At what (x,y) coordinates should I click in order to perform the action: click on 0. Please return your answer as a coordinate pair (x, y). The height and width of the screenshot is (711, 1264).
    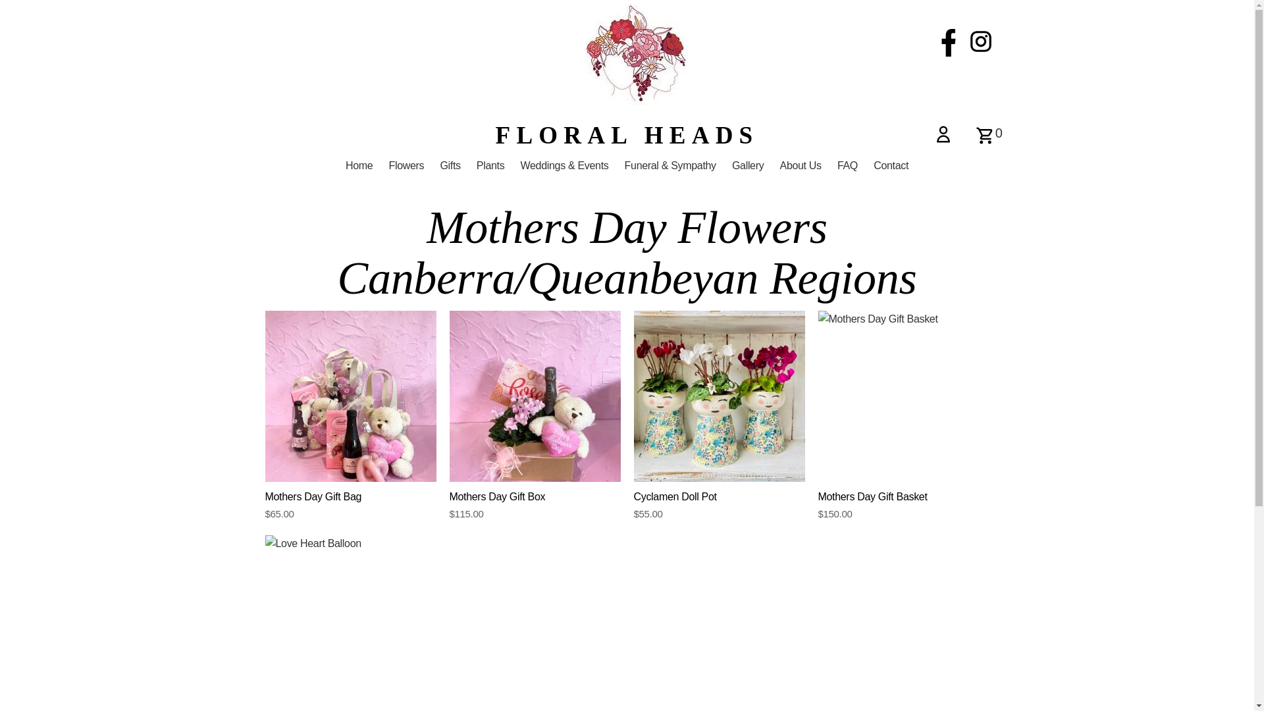
    Looking at the image, I should click on (989, 139).